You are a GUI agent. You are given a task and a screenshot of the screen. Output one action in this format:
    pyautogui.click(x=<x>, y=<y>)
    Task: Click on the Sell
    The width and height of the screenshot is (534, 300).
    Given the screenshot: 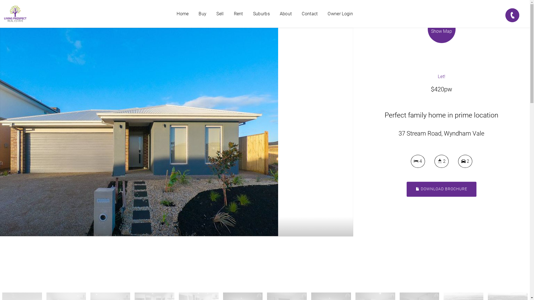 What is the action you would take?
    pyautogui.click(x=220, y=14)
    